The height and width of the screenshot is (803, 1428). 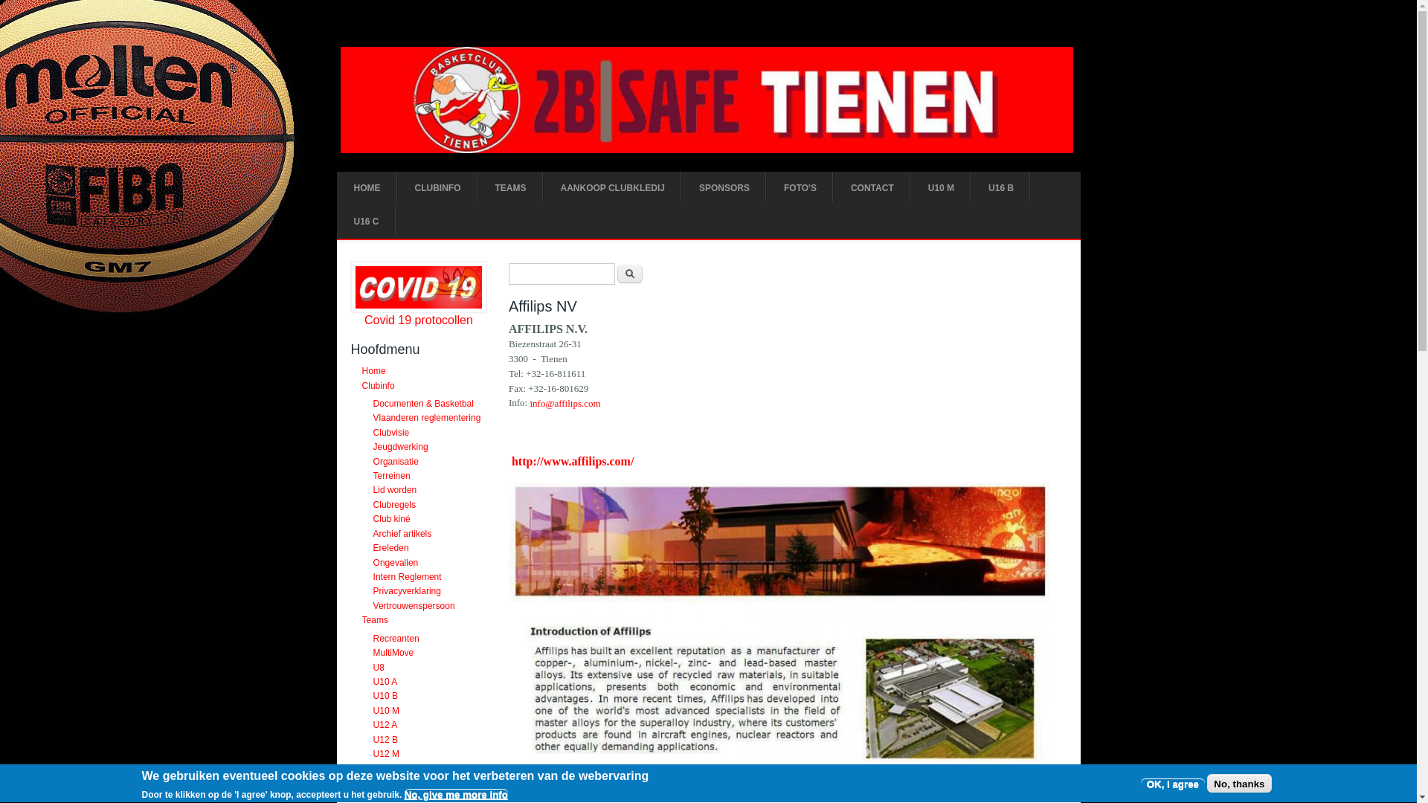 What do you see at coordinates (800, 189) in the screenshot?
I see `FOTO'S` at bounding box center [800, 189].